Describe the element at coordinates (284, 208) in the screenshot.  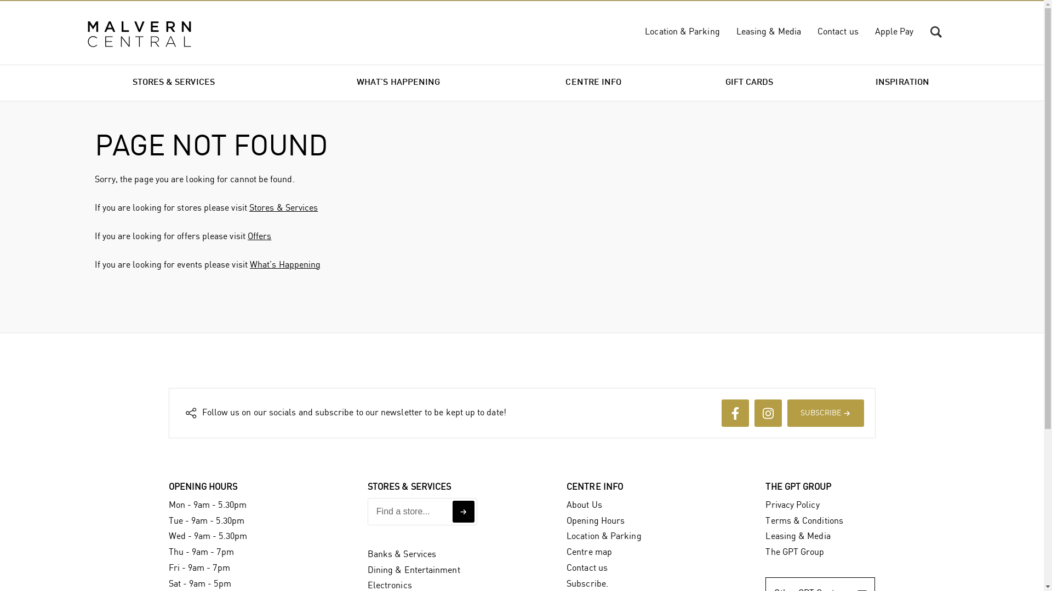
I see `Stores & Services` at that location.